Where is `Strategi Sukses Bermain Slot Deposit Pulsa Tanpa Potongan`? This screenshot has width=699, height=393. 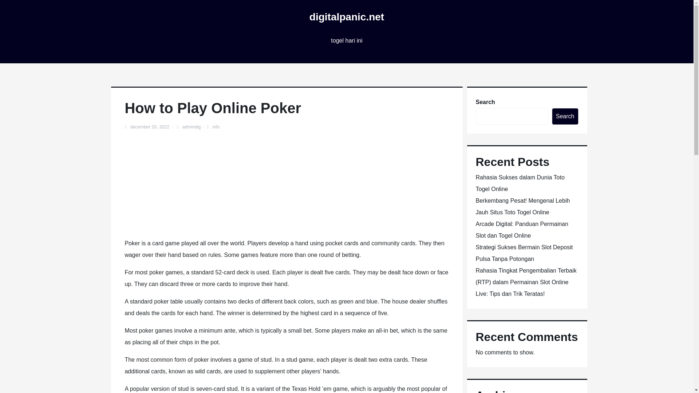
Strategi Sukses Bermain Slot Deposit Pulsa Tanpa Potongan is located at coordinates (524, 253).